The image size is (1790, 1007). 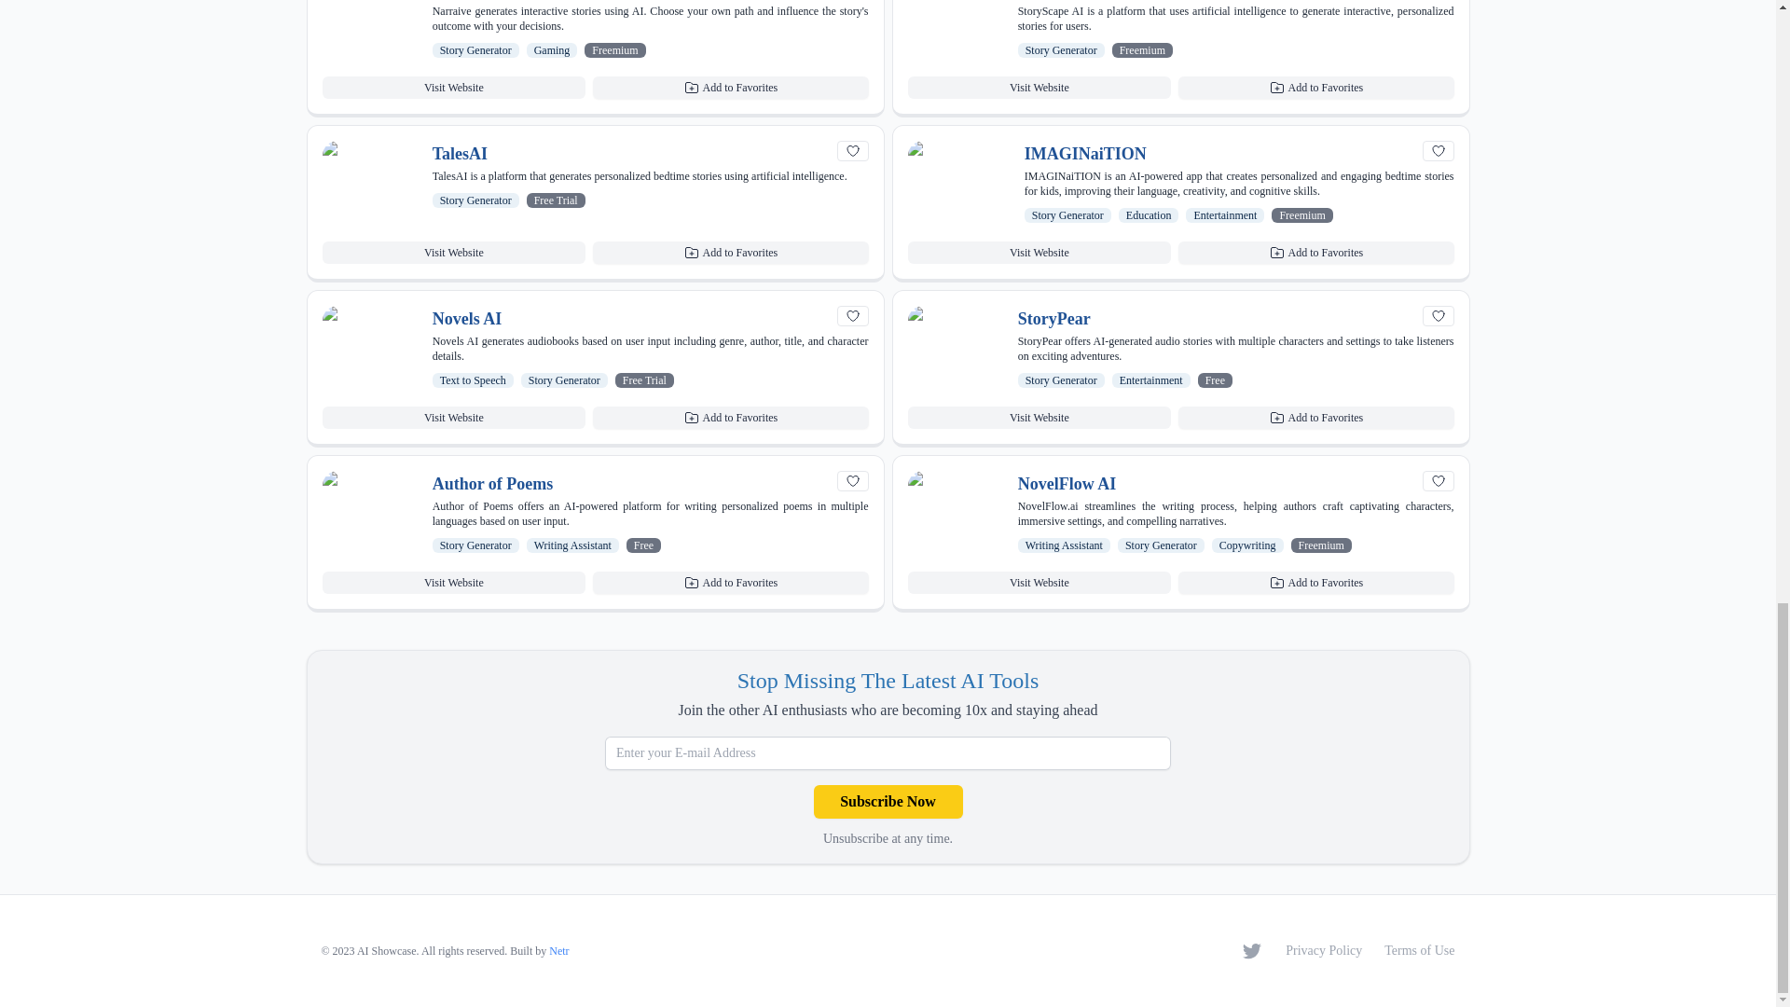 What do you see at coordinates (730, 88) in the screenshot?
I see `Add to Favorites` at bounding box center [730, 88].